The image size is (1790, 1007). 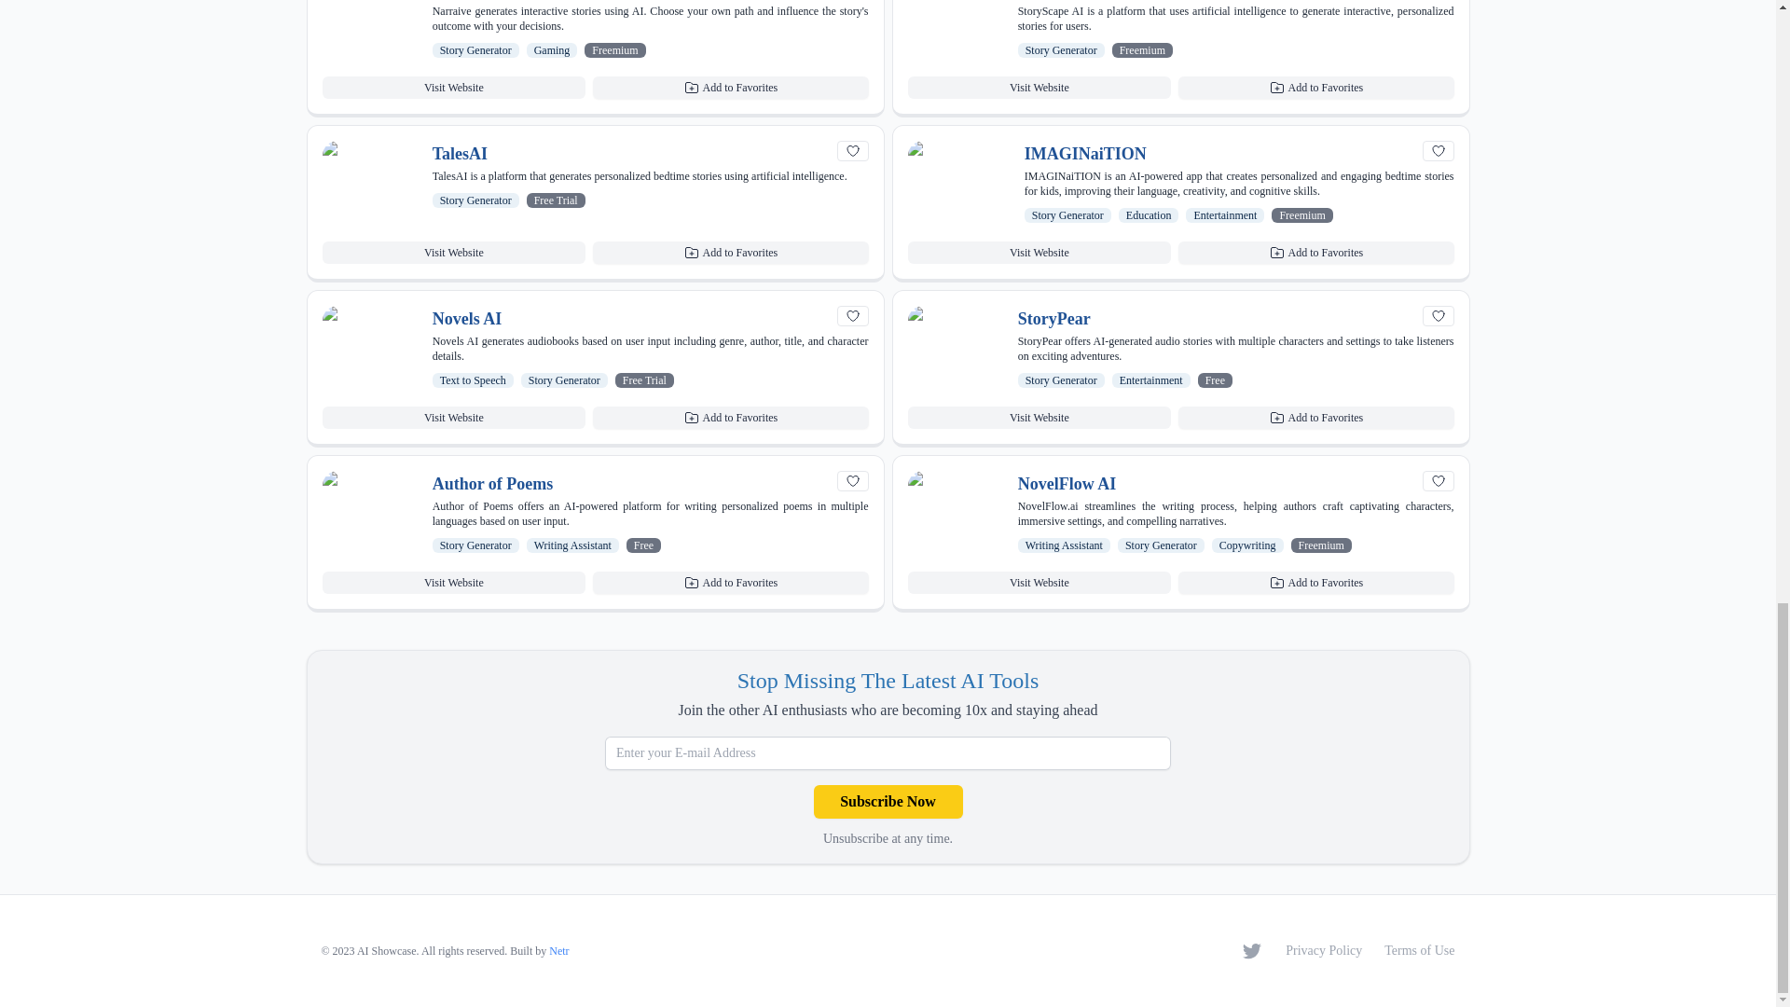 What do you see at coordinates (730, 88) in the screenshot?
I see `Add to Favorites` at bounding box center [730, 88].